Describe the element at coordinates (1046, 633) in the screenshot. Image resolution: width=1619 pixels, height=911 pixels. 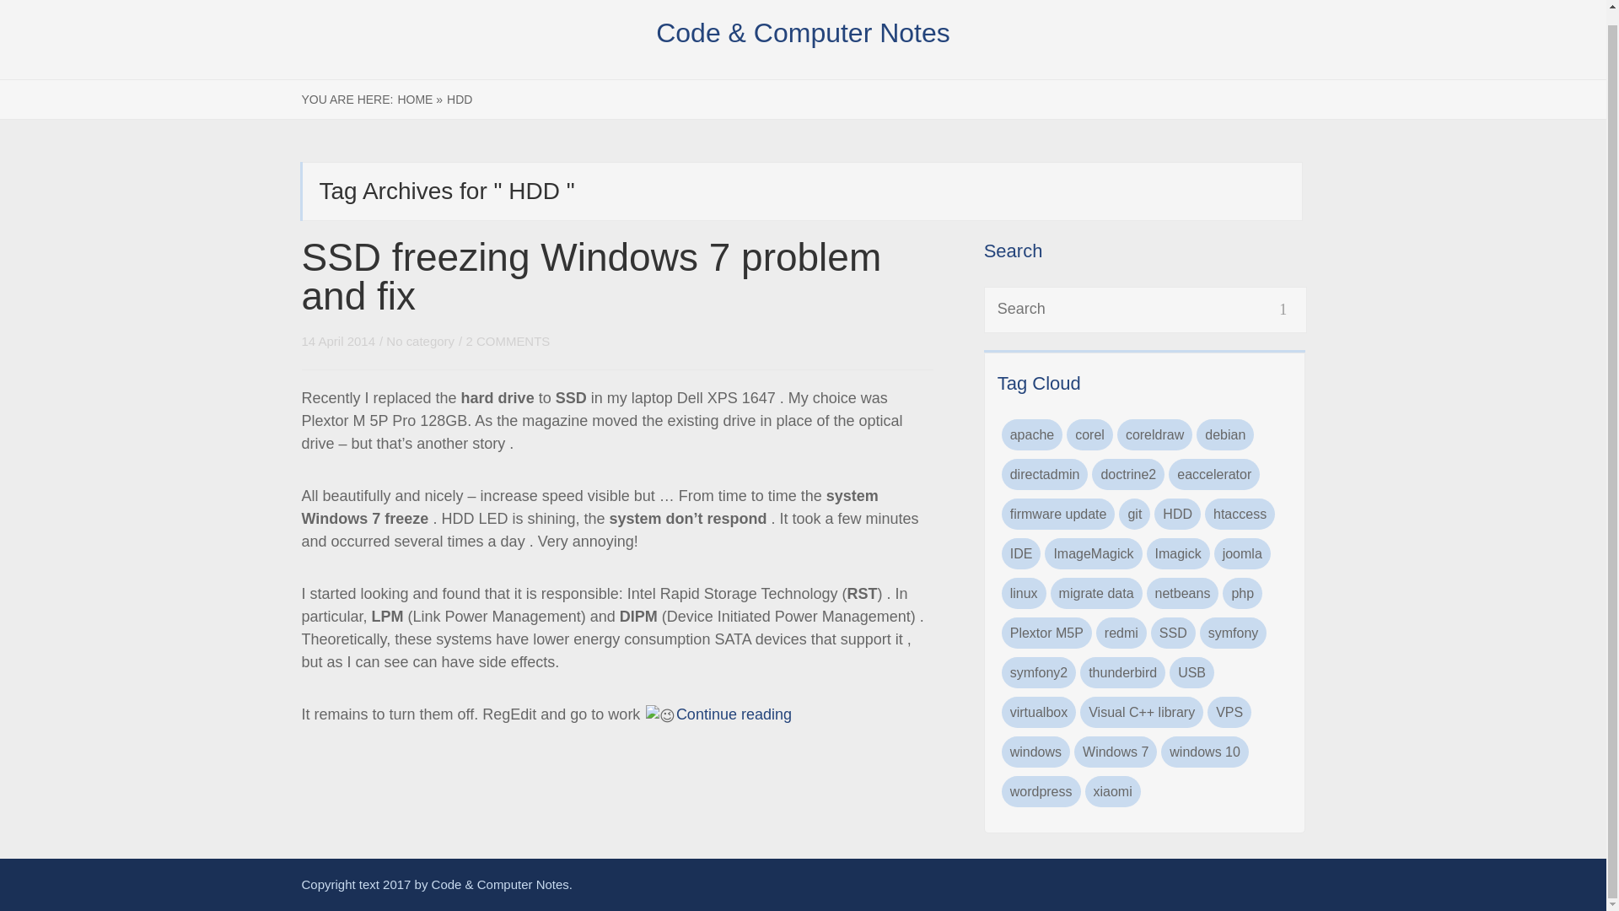
I see `Plextor M5P` at that location.